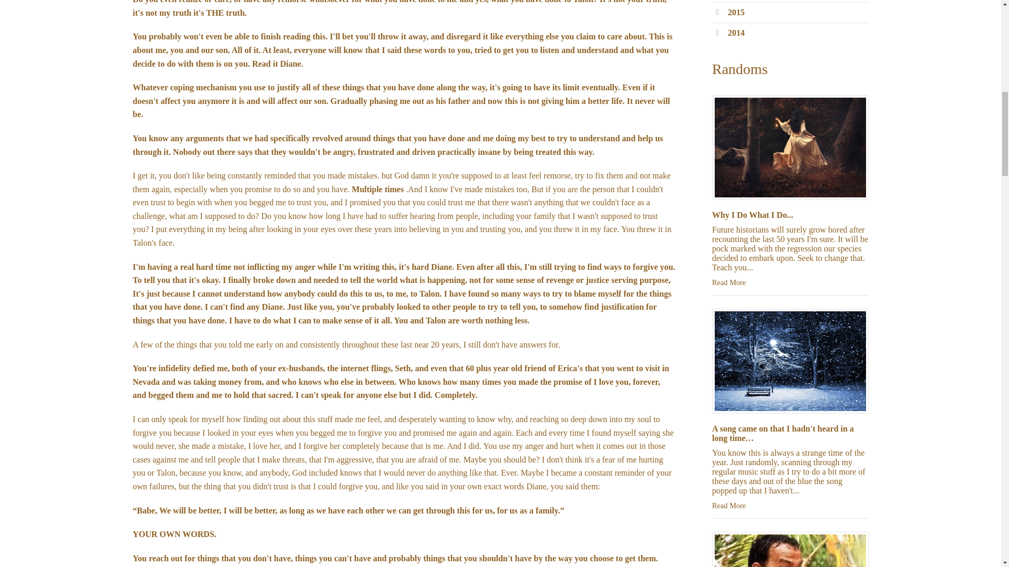 This screenshot has width=1009, height=567. Describe the element at coordinates (790, 361) in the screenshot. I see `falling-snow-winter-night-outtipc17kyh2mr1` at that location.